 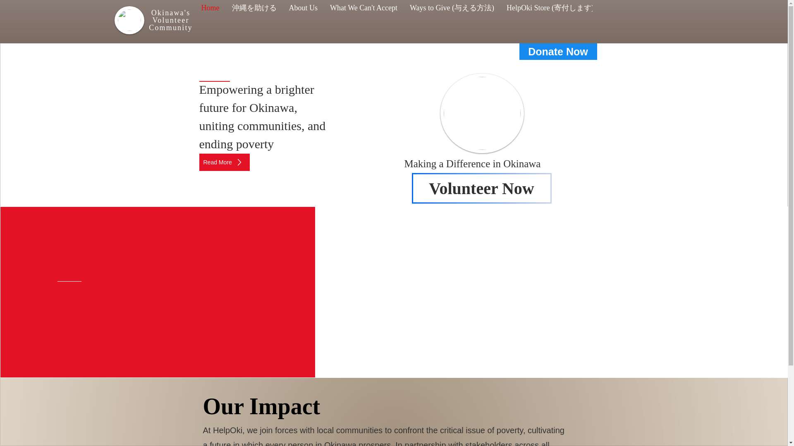 I want to click on Donate Now, so click(x=558, y=51).